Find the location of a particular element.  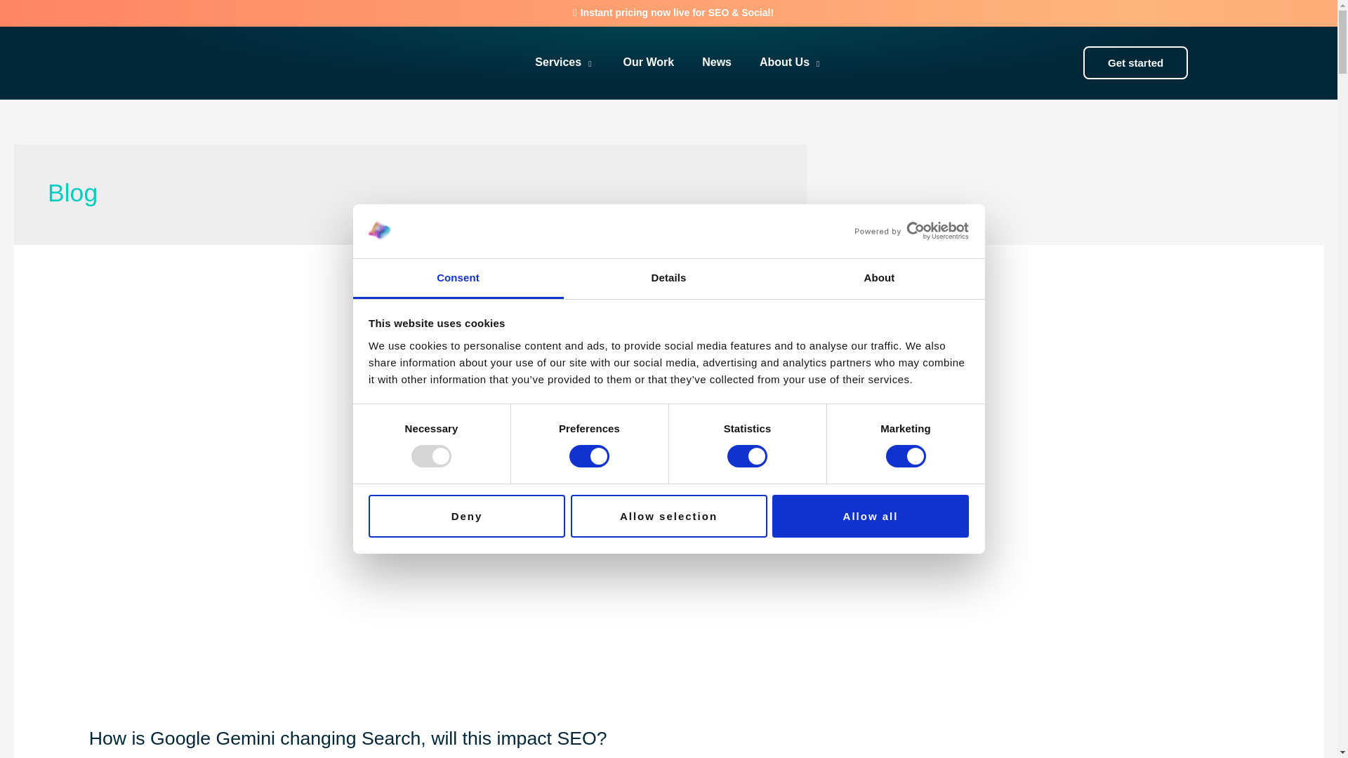

About is located at coordinates (879, 279).